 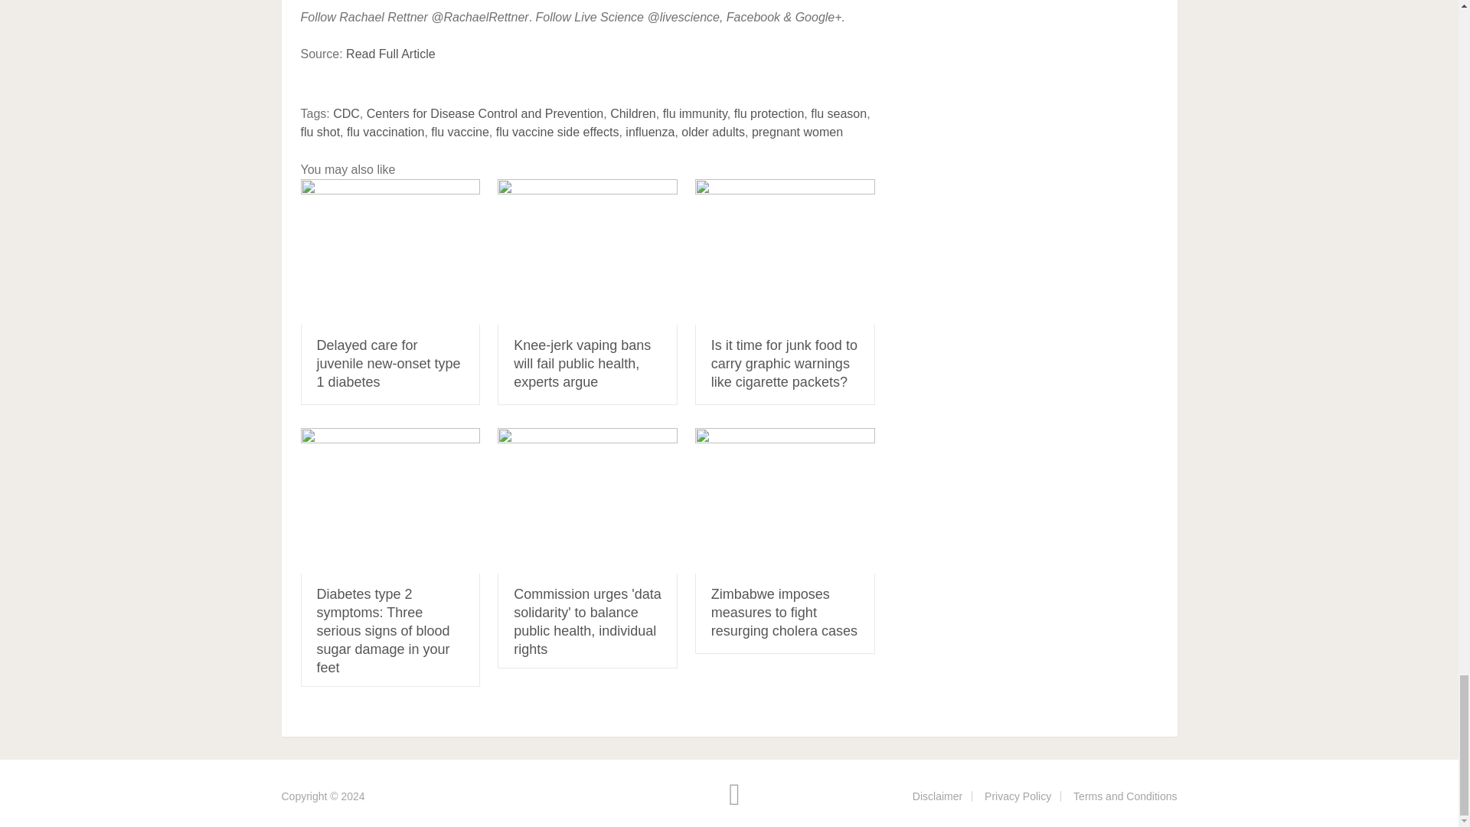 What do you see at coordinates (650, 132) in the screenshot?
I see `influenza` at bounding box center [650, 132].